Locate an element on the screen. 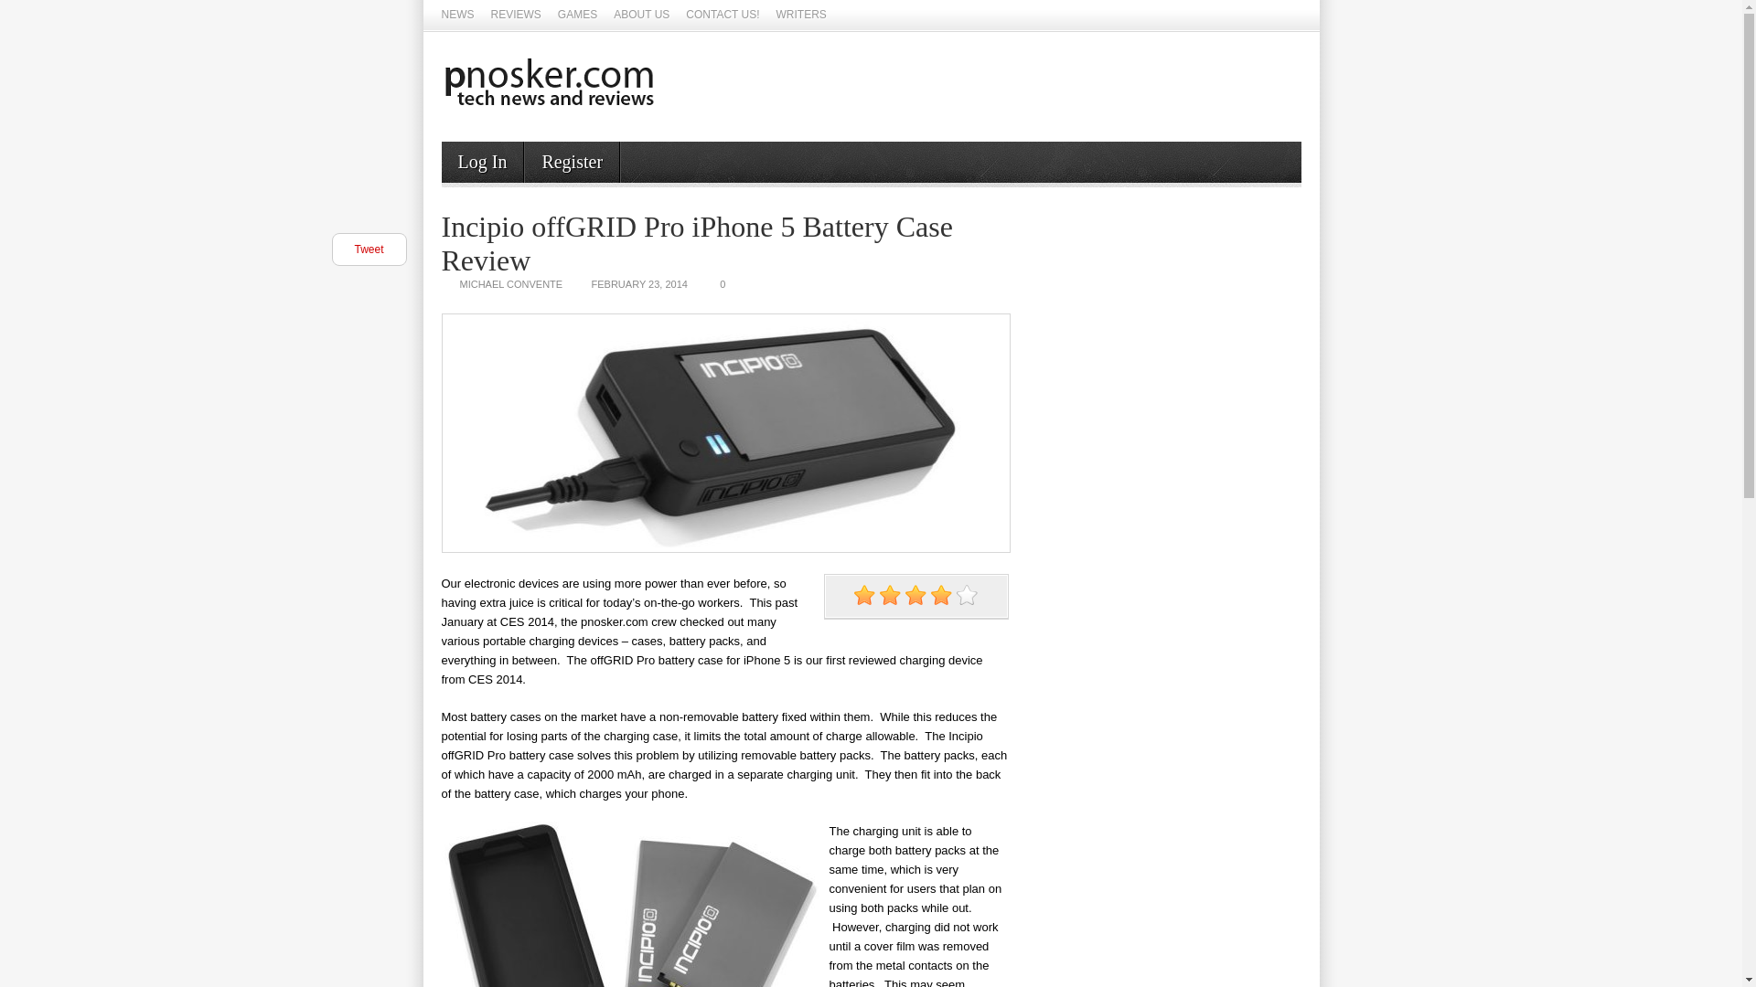 The height and width of the screenshot is (987, 1756). WRITERS is located at coordinates (801, 16).